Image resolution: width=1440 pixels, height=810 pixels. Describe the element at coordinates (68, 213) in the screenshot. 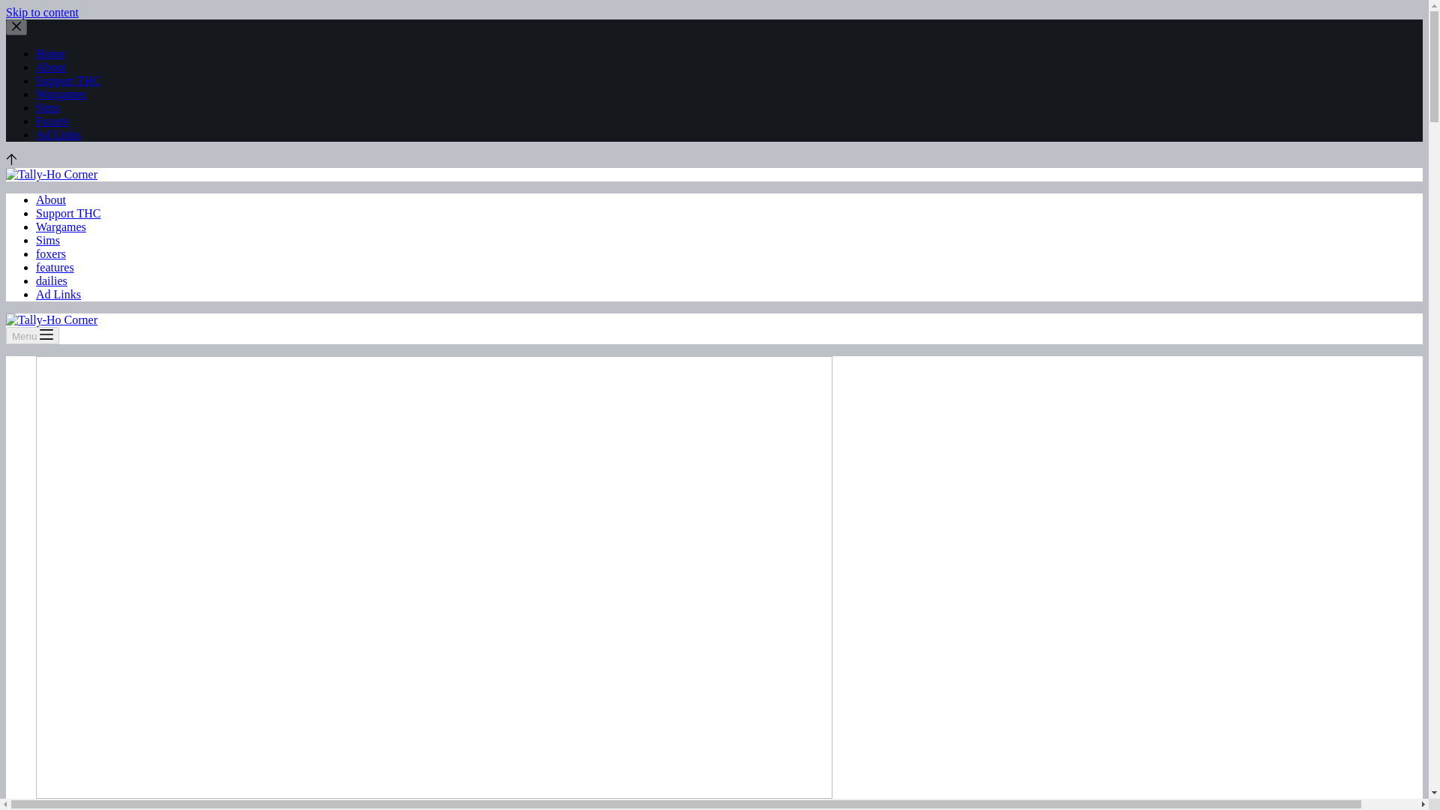

I see `Support THC` at that location.